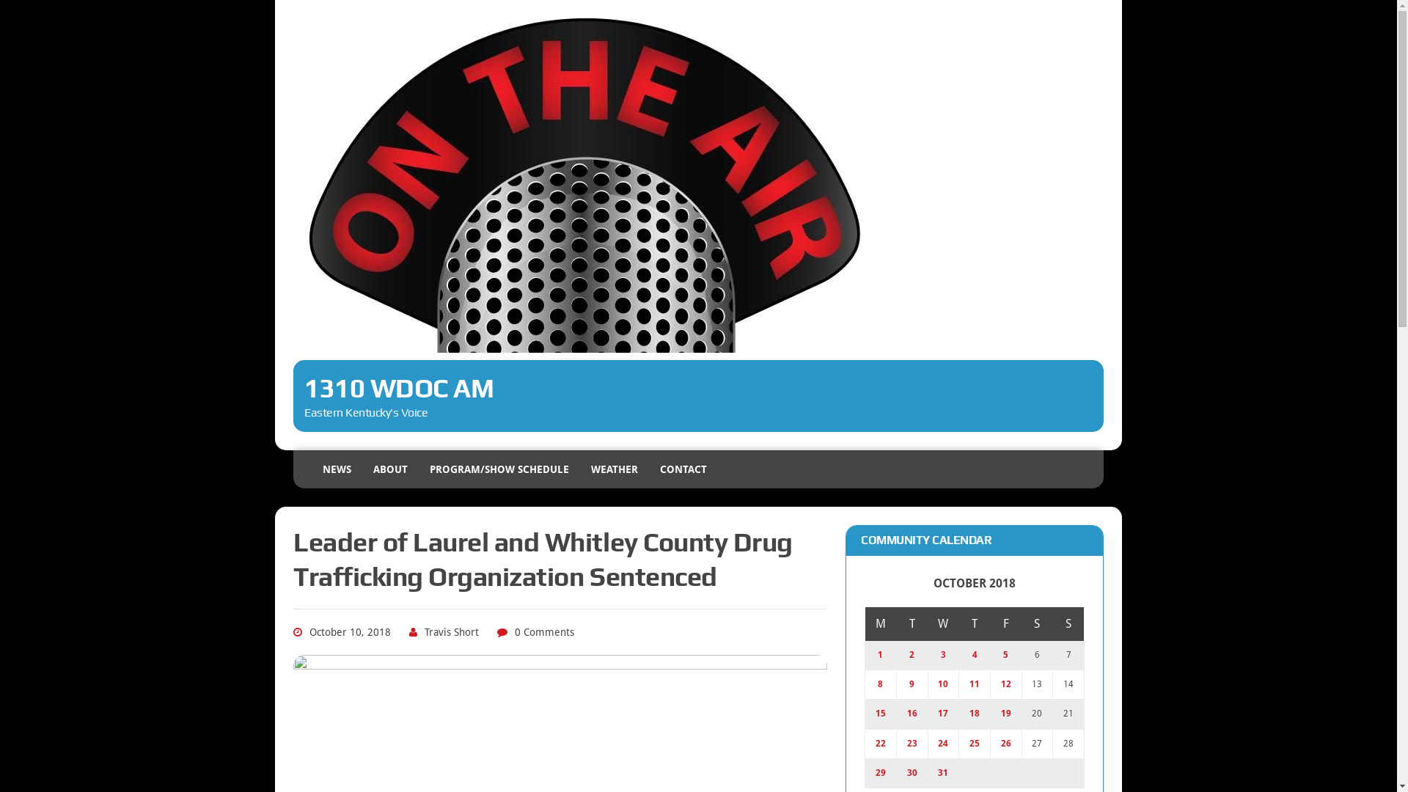 The width and height of the screenshot is (1408, 792). What do you see at coordinates (912, 684) in the screenshot?
I see `9` at bounding box center [912, 684].